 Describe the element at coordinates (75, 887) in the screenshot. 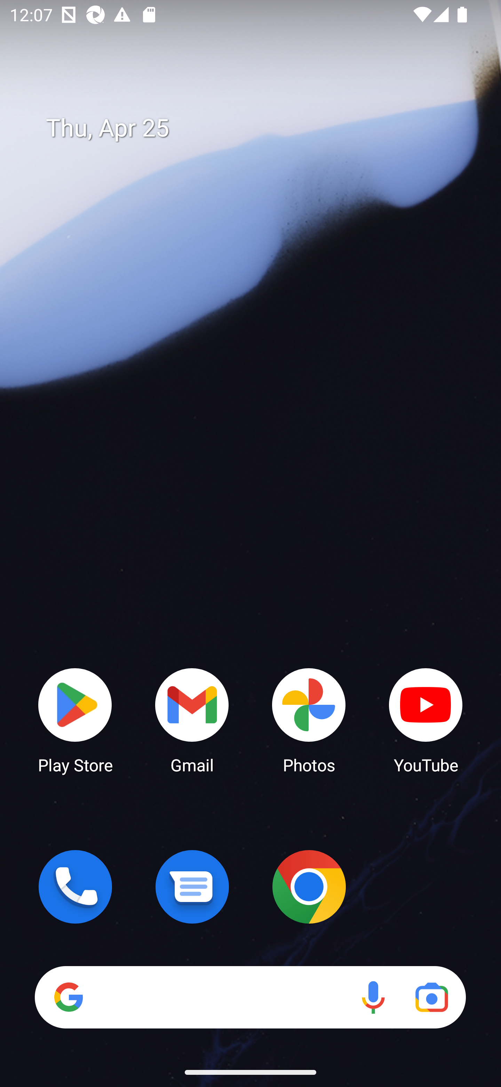

I see `Phone` at that location.